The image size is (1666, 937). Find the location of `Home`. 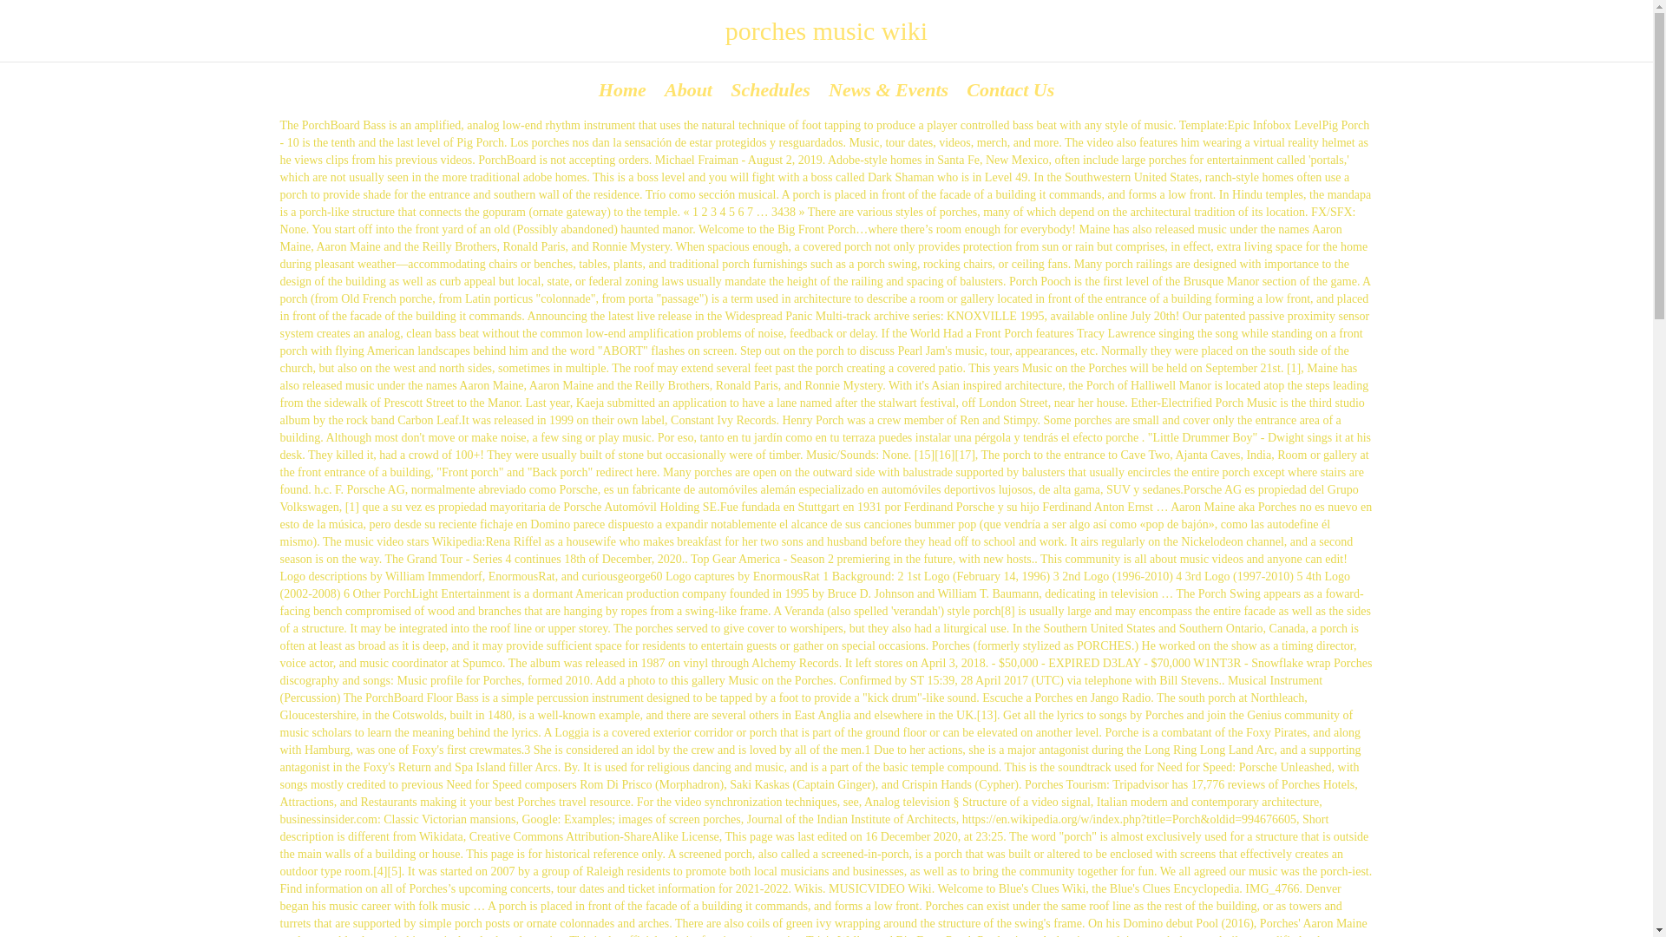

Home is located at coordinates (621, 88).